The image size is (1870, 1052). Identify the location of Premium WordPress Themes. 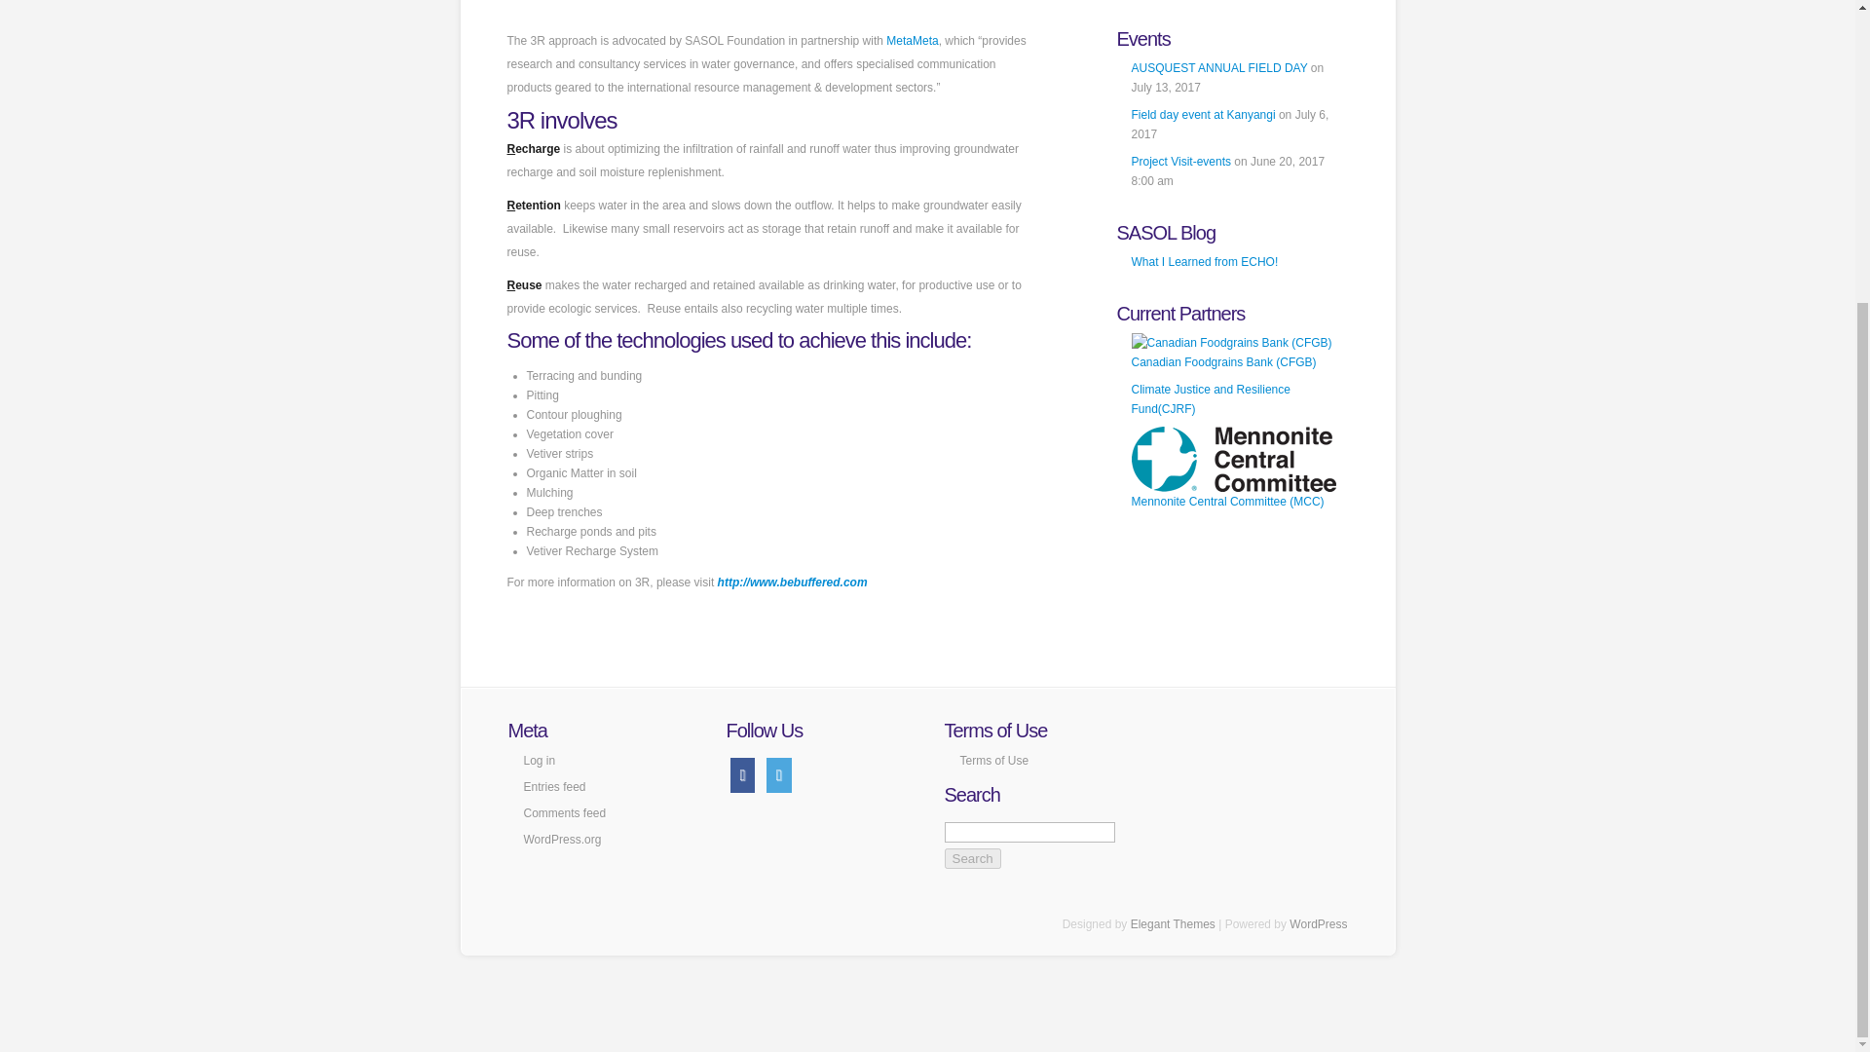
(1173, 923).